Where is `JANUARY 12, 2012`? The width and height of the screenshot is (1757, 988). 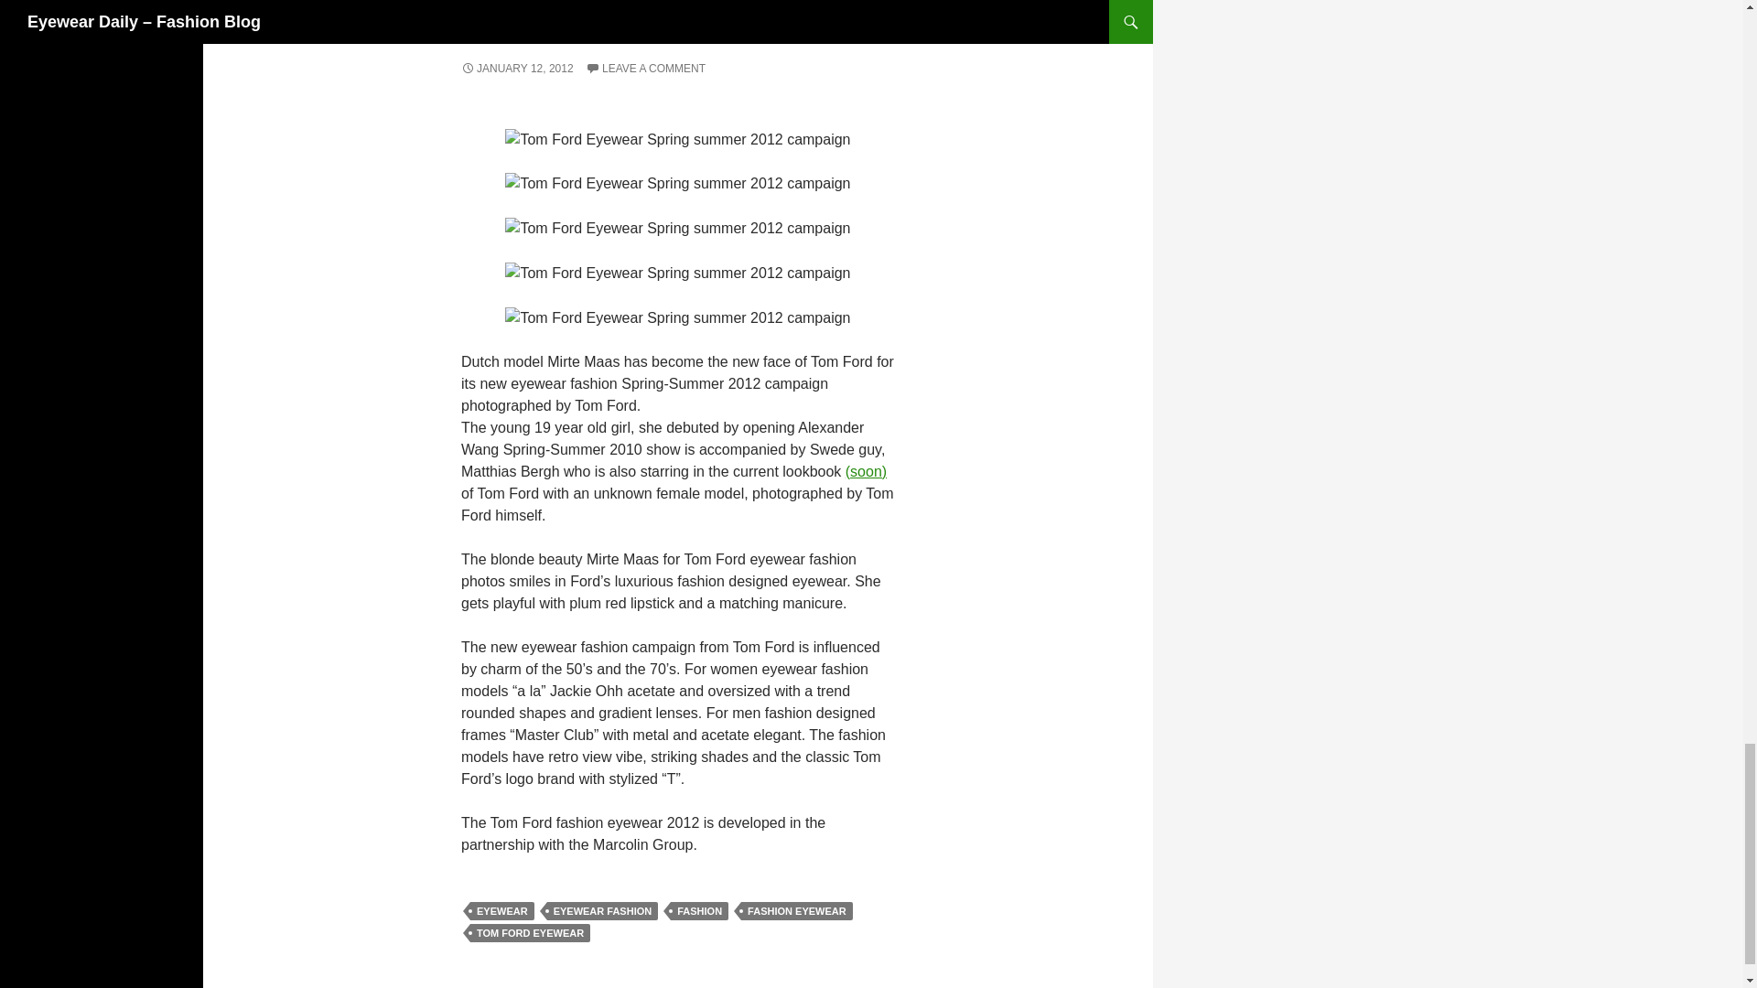
JANUARY 12, 2012 is located at coordinates (517, 69).